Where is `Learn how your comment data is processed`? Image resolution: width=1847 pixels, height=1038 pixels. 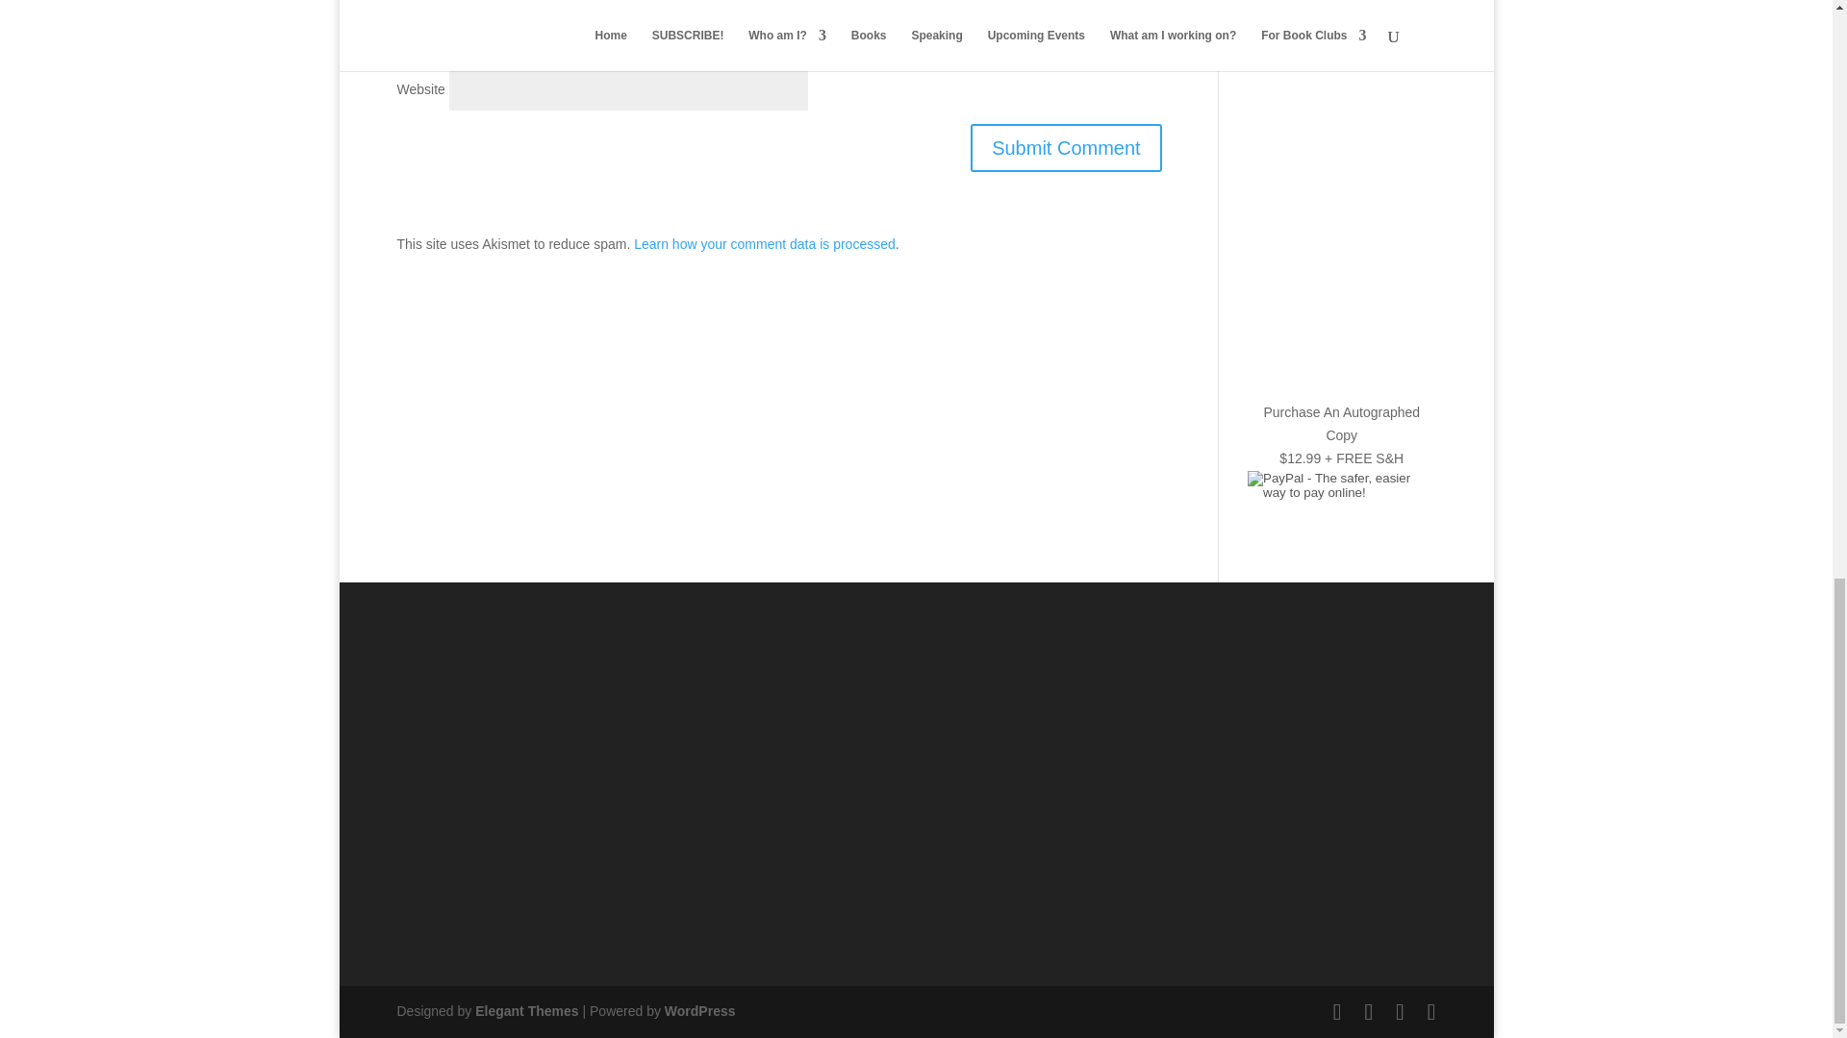
Learn how your comment data is processed is located at coordinates (764, 244).